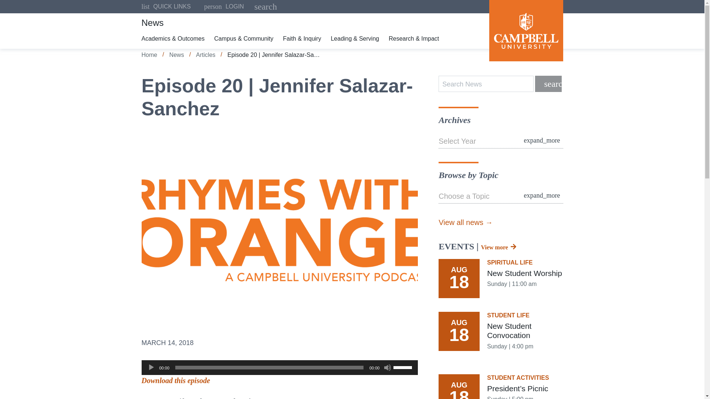 The width and height of the screenshot is (710, 399). What do you see at coordinates (501, 336) in the screenshot?
I see `Home` at bounding box center [501, 336].